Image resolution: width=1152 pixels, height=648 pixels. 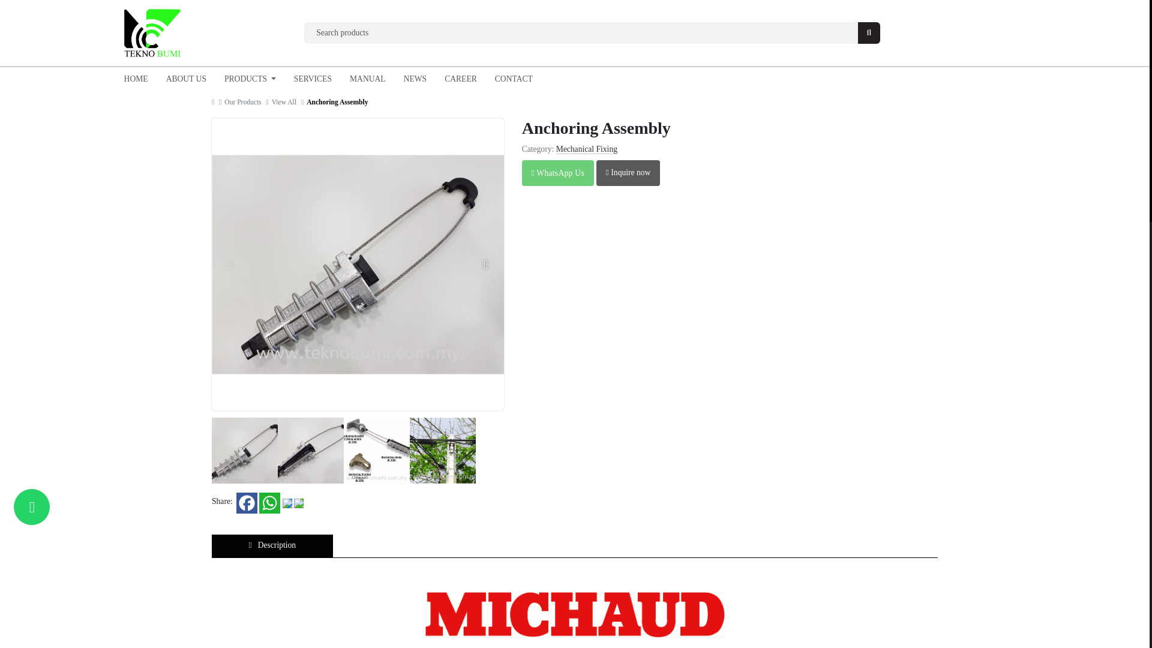 I want to click on NEWS, so click(x=415, y=79).